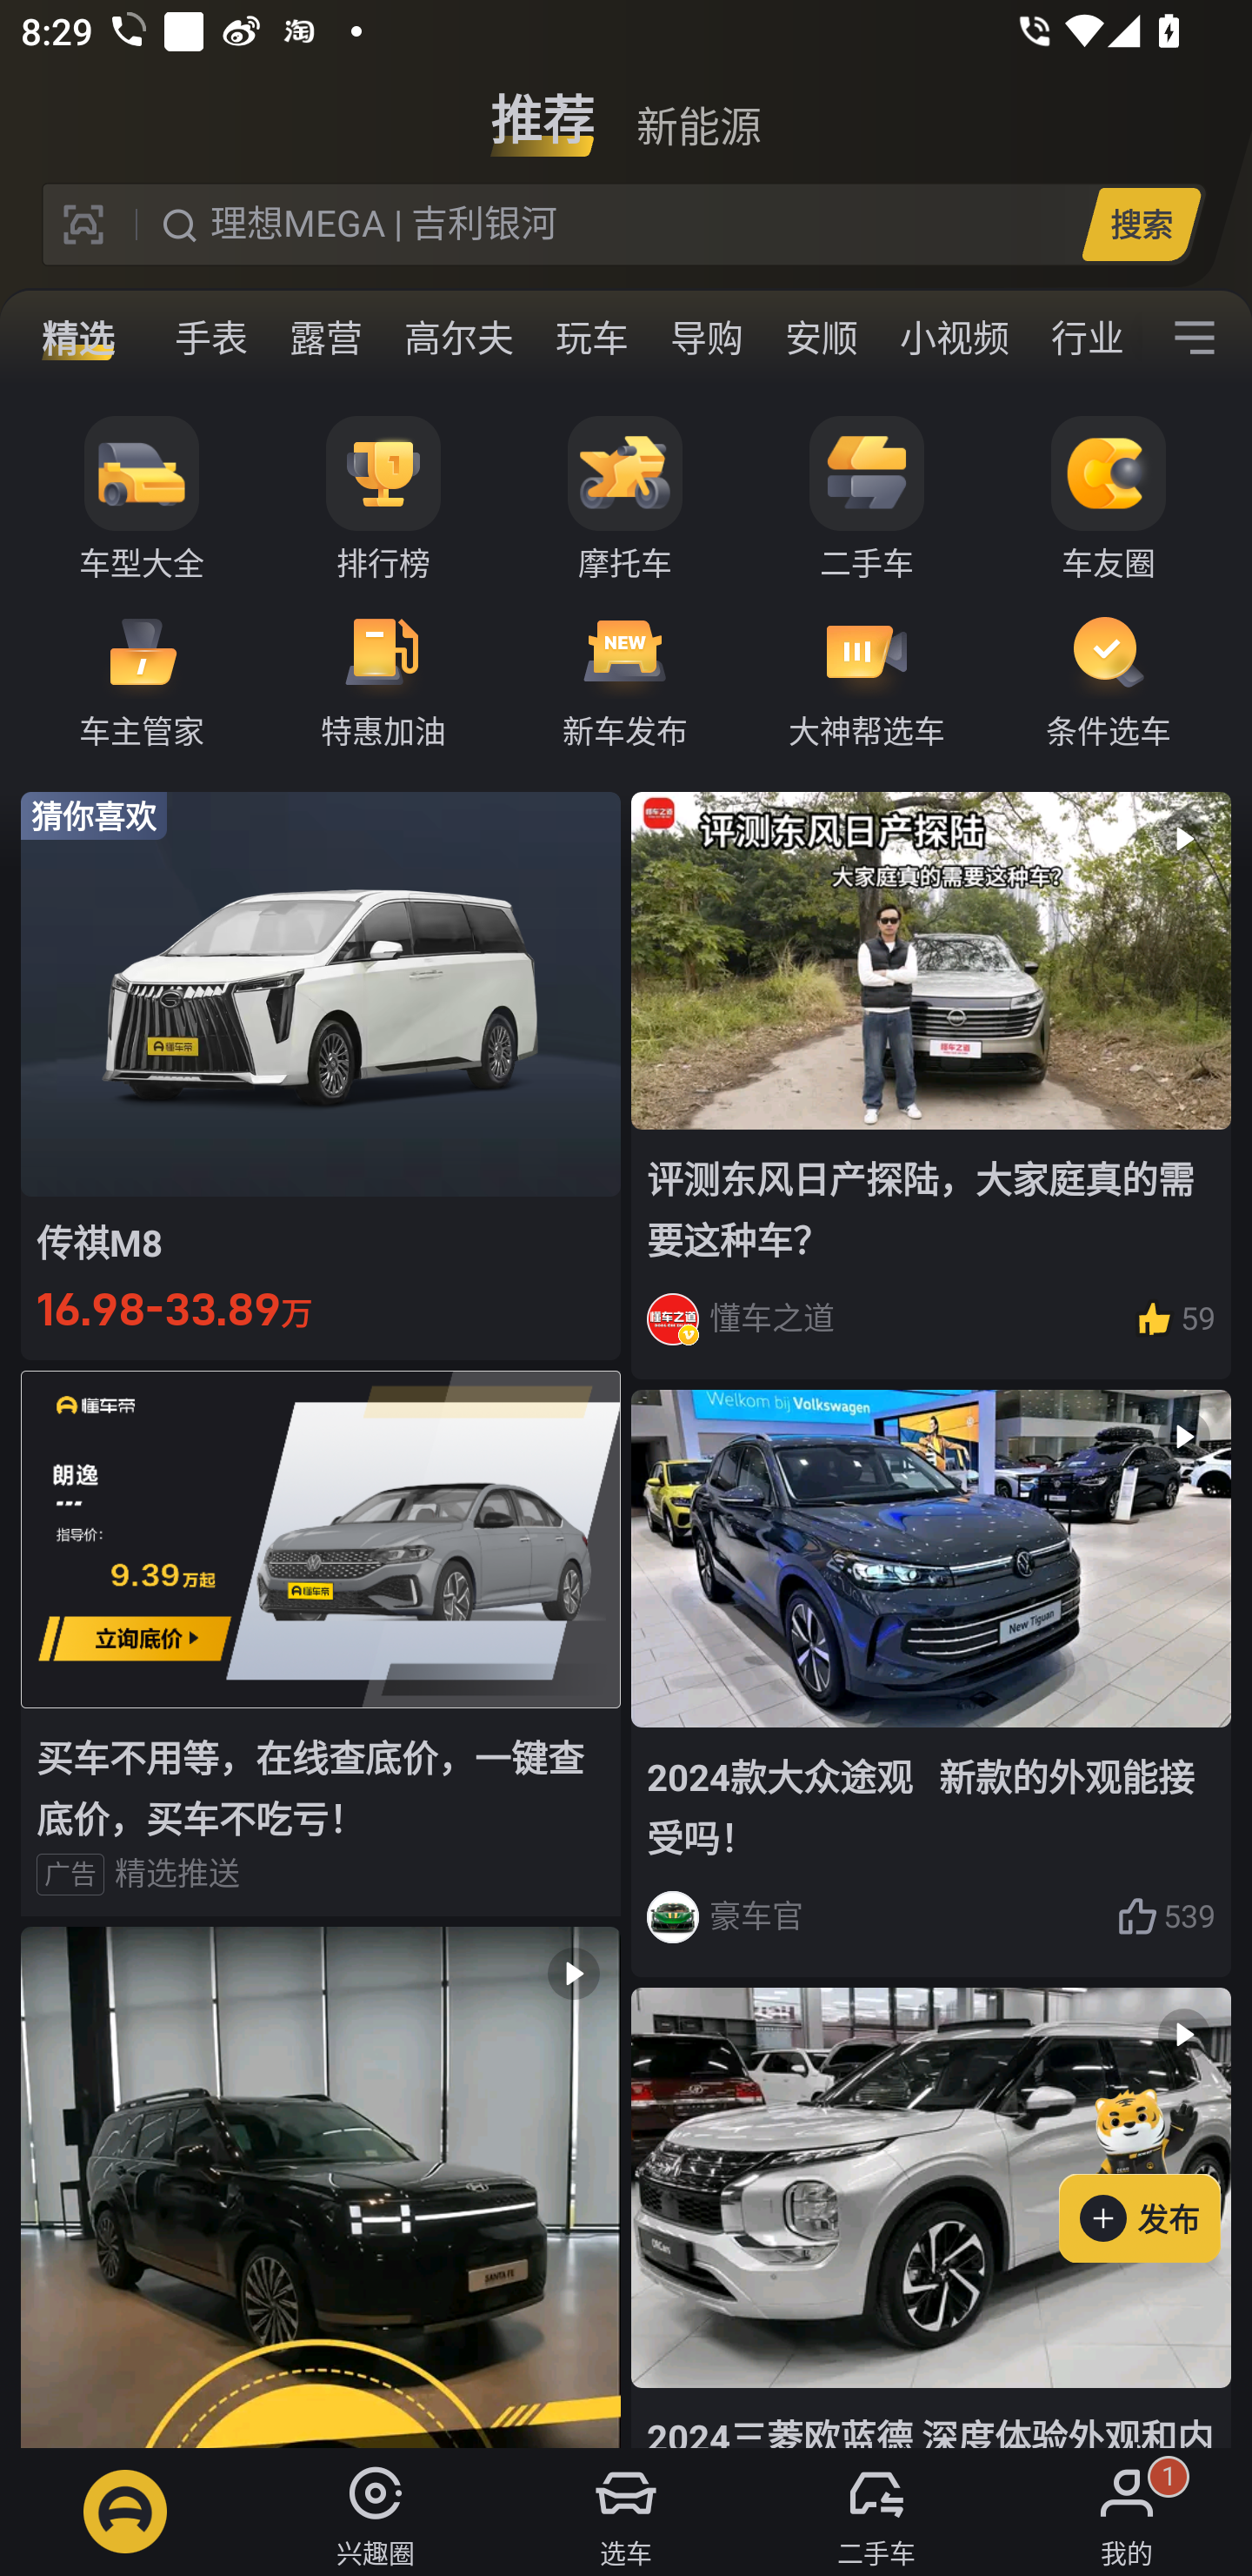 Image resolution: width=1252 pixels, height=2576 pixels. I want to click on 导购, so click(706, 338).